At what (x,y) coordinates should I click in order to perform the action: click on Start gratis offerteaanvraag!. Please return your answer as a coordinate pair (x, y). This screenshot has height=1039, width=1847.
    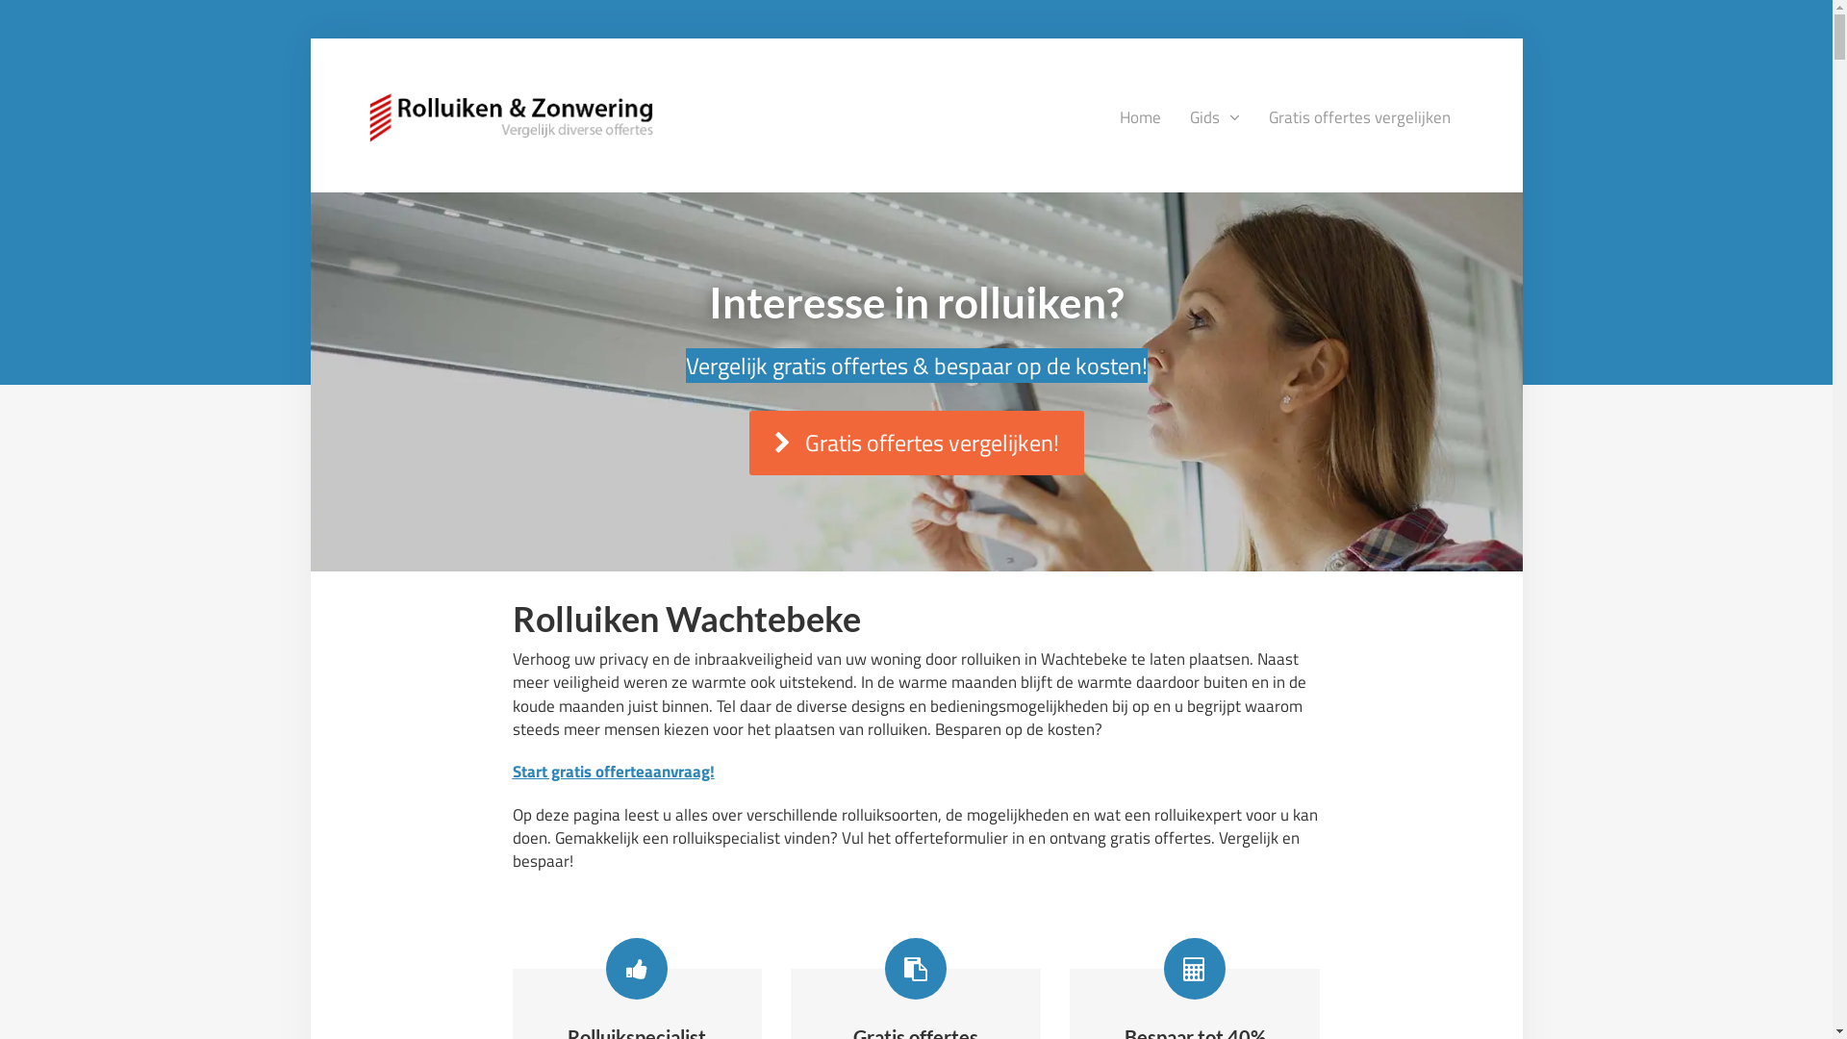
    Looking at the image, I should click on (613, 772).